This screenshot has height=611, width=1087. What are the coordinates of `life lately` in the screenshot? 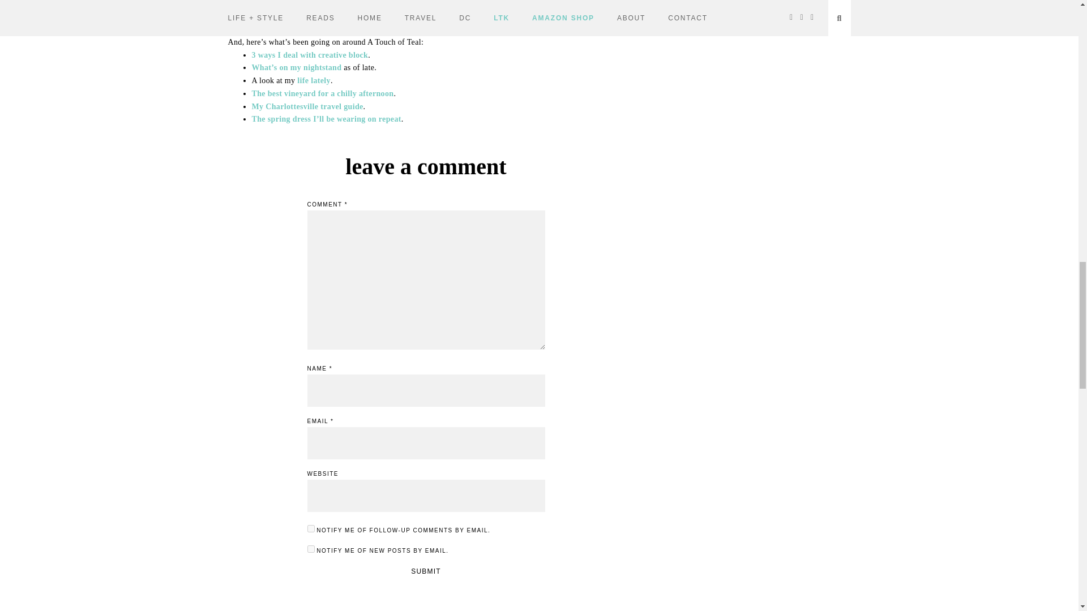 It's located at (314, 80).